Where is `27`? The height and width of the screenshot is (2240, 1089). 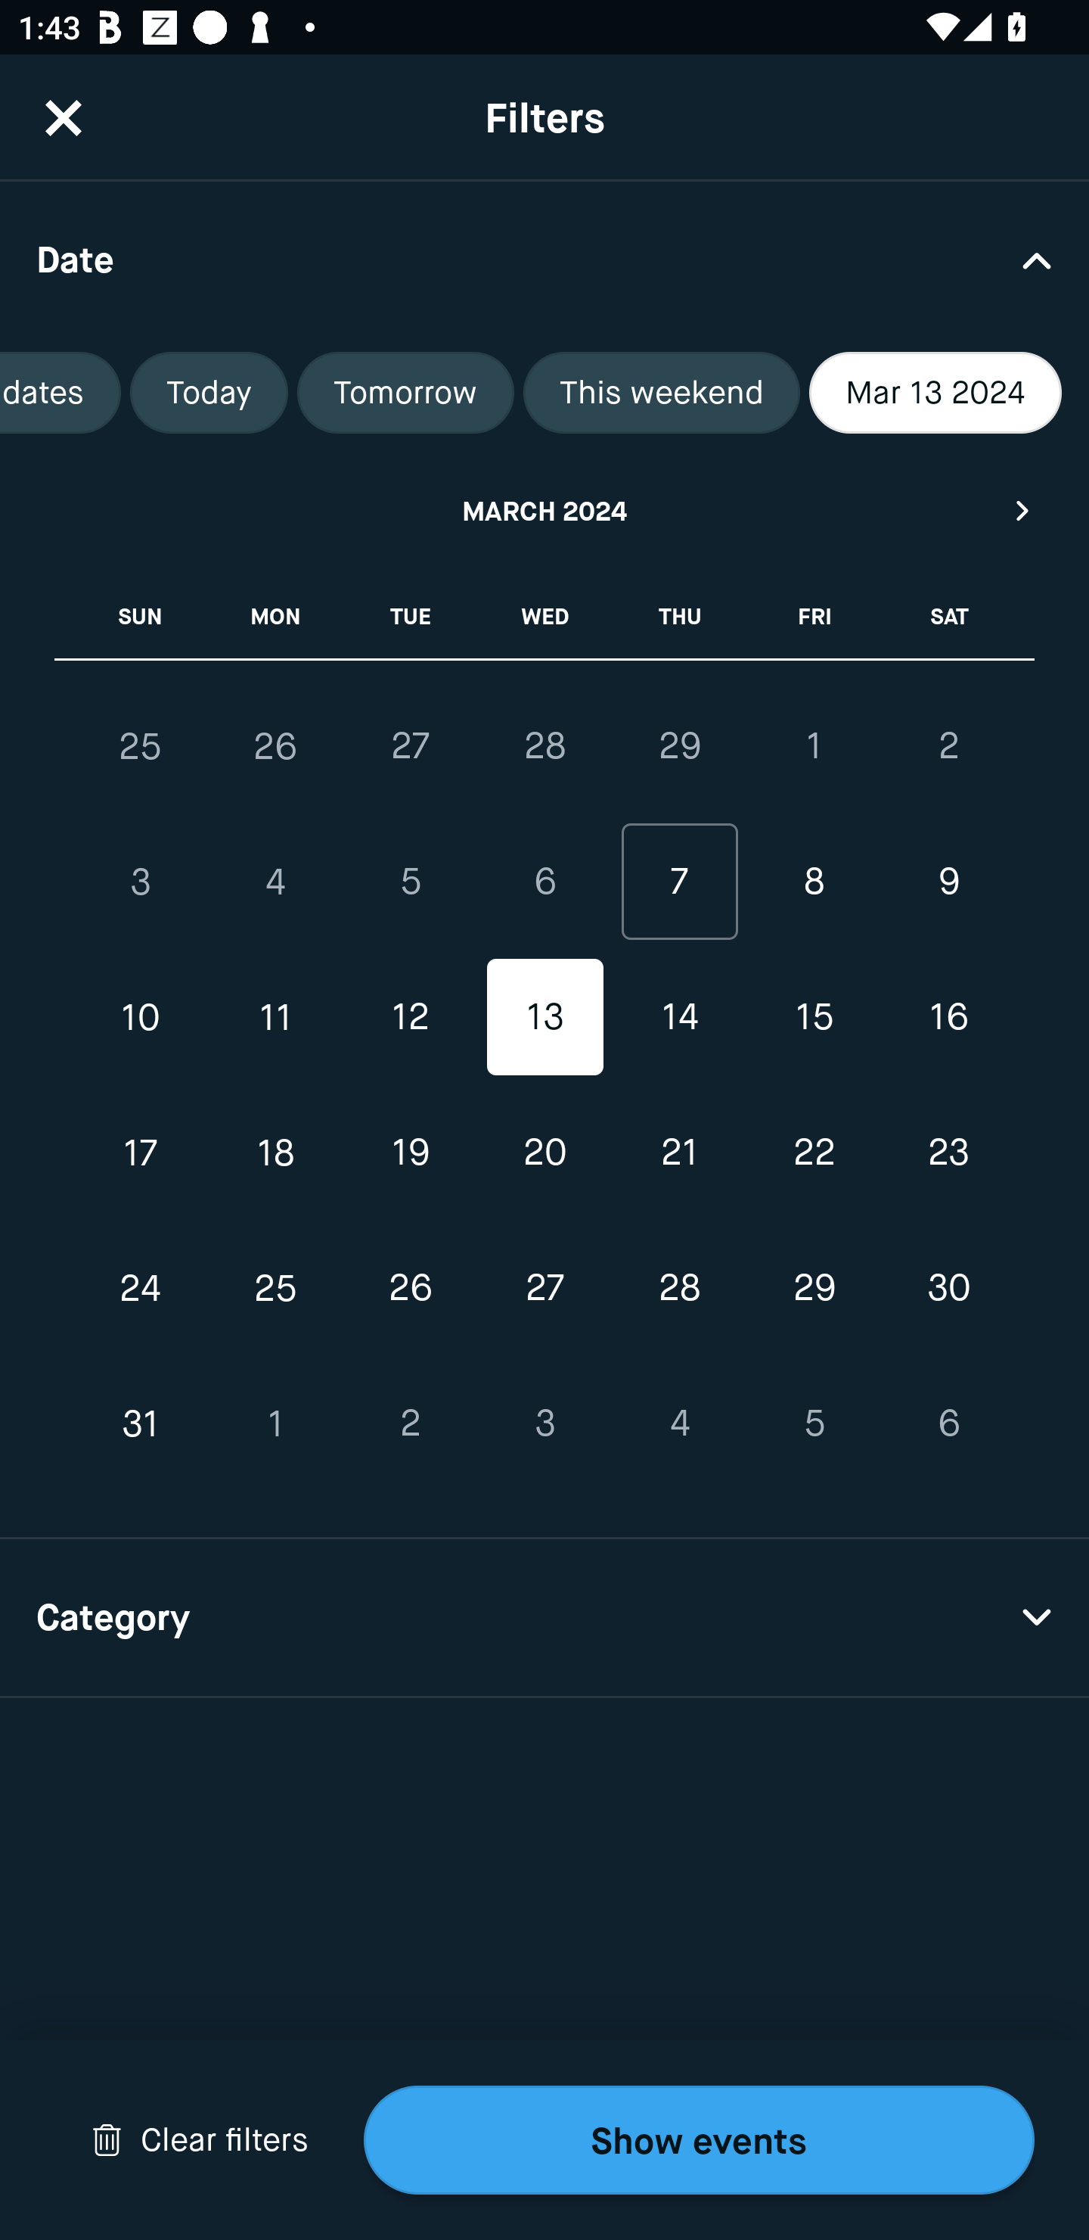 27 is located at coordinates (544, 1288).